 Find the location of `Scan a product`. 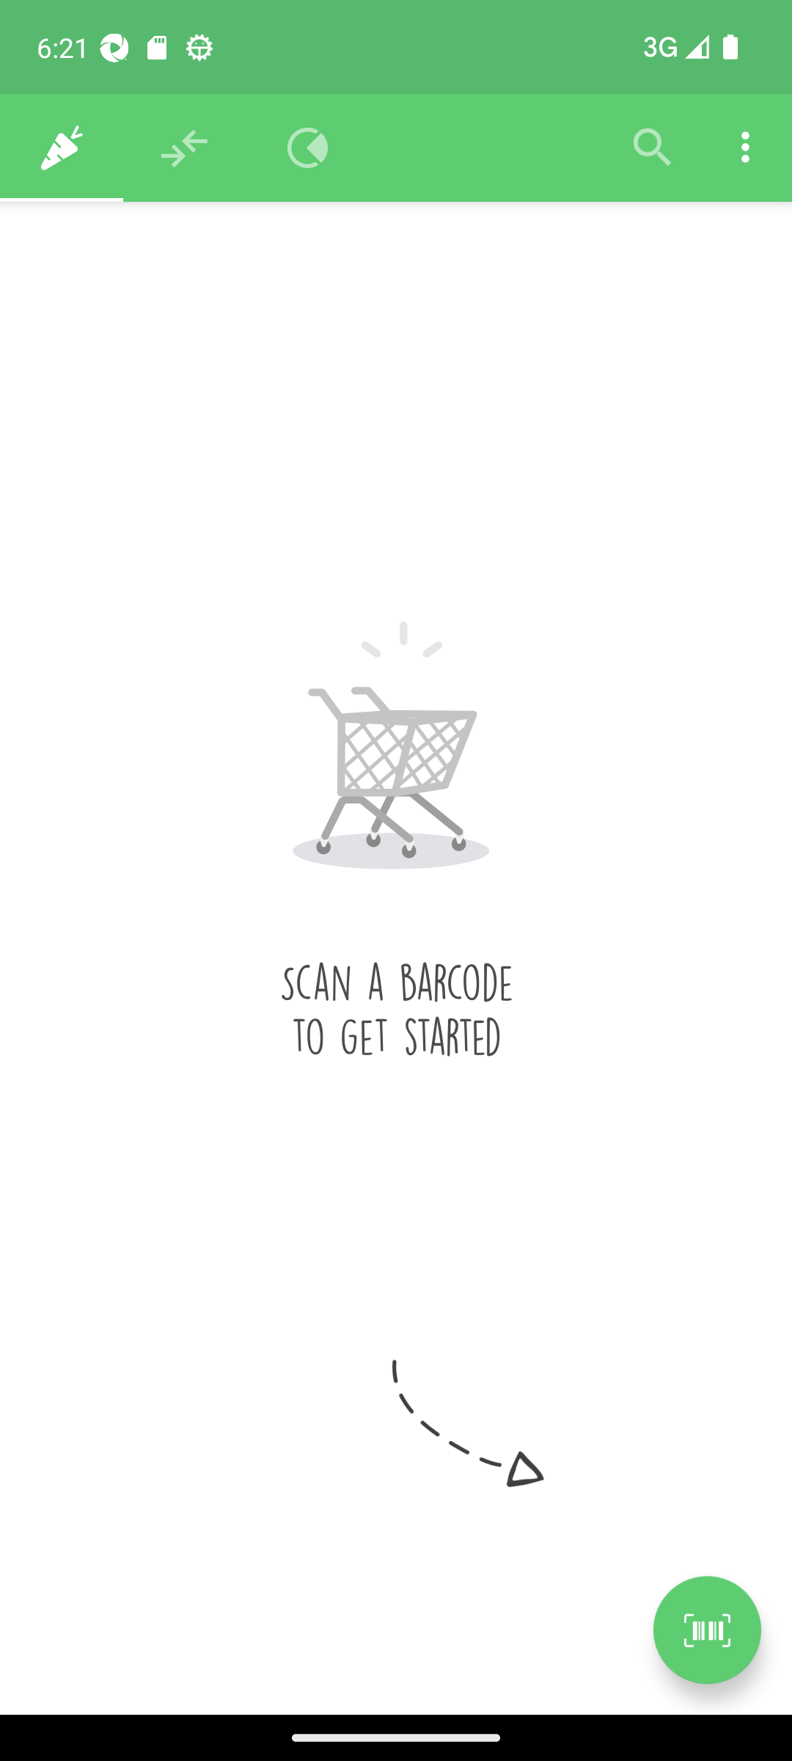

Scan a product is located at coordinates (707, 1630).